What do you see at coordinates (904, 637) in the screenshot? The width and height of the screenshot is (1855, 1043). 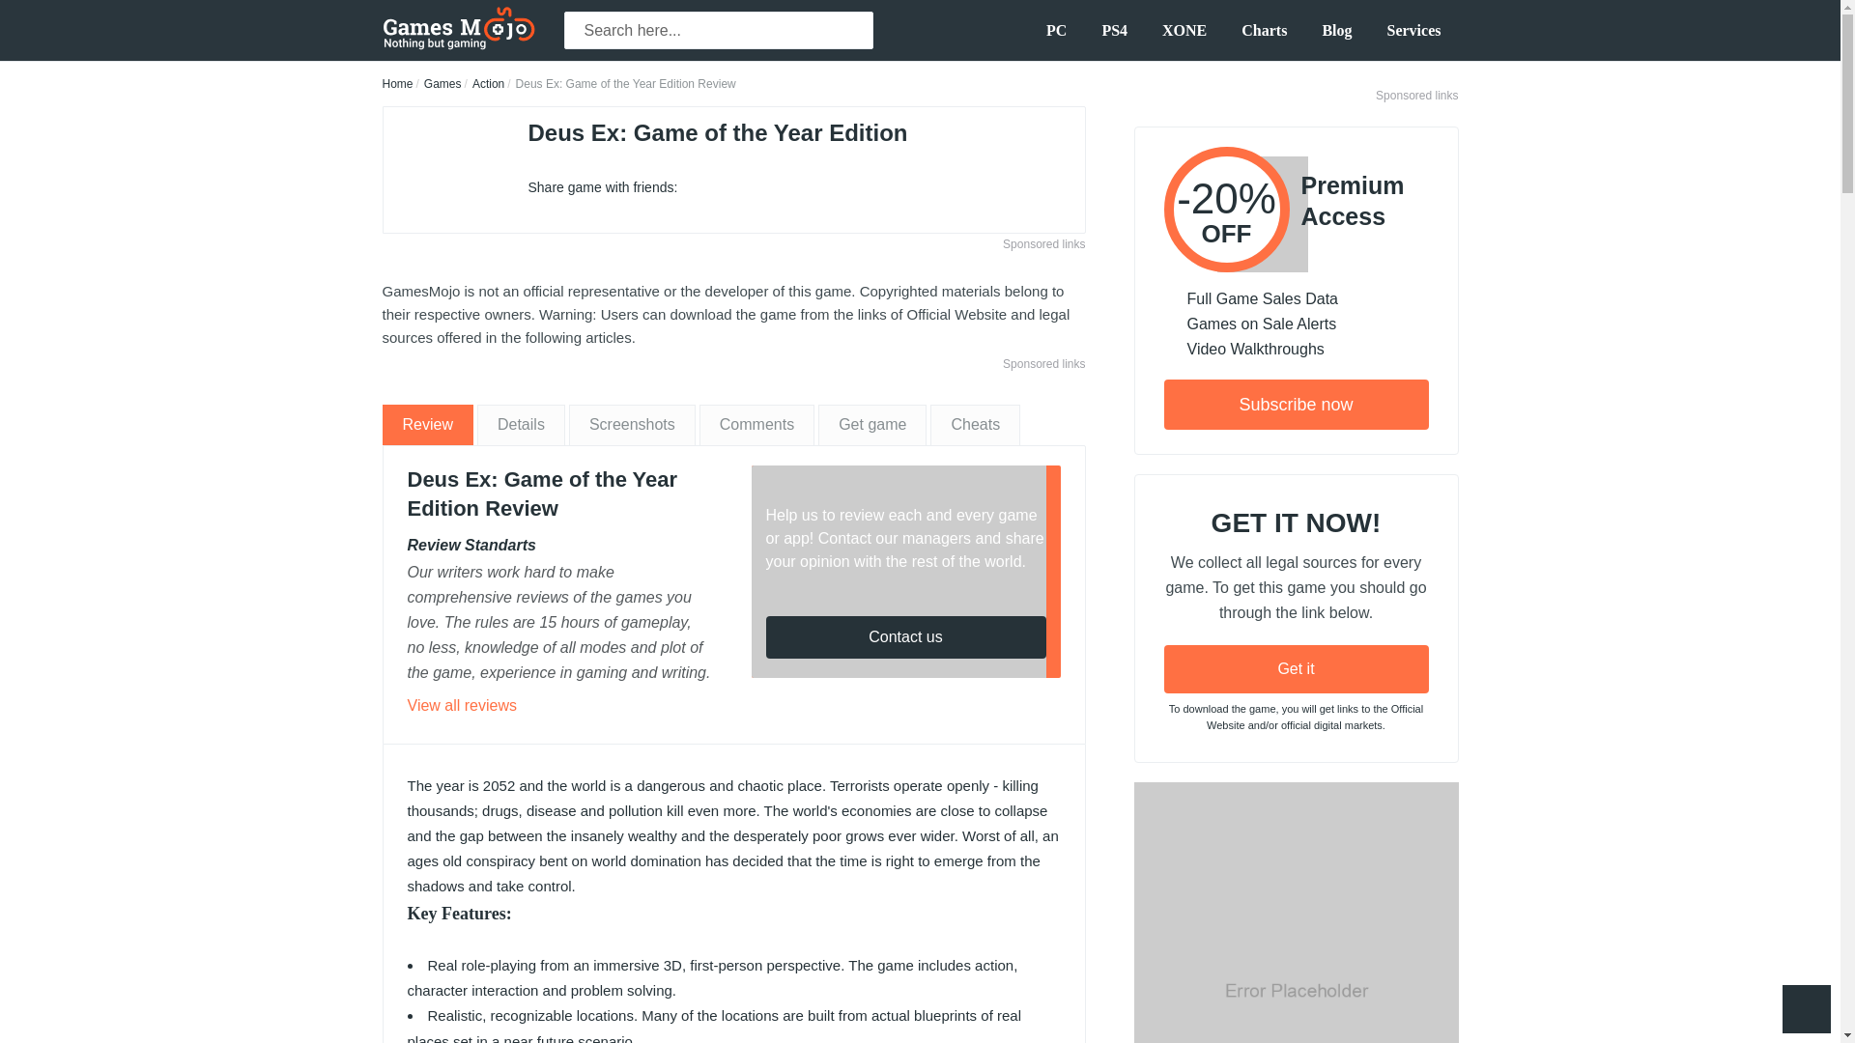 I see `Comments` at bounding box center [904, 637].